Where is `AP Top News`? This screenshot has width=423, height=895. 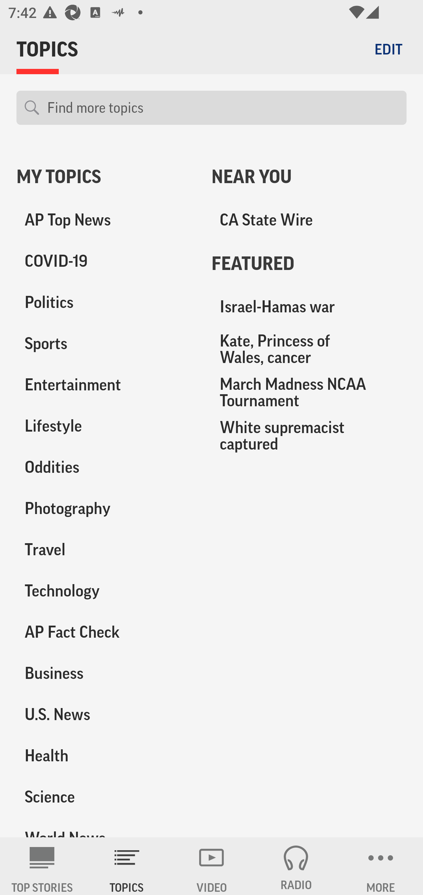 AP Top News is located at coordinates (106, 220).